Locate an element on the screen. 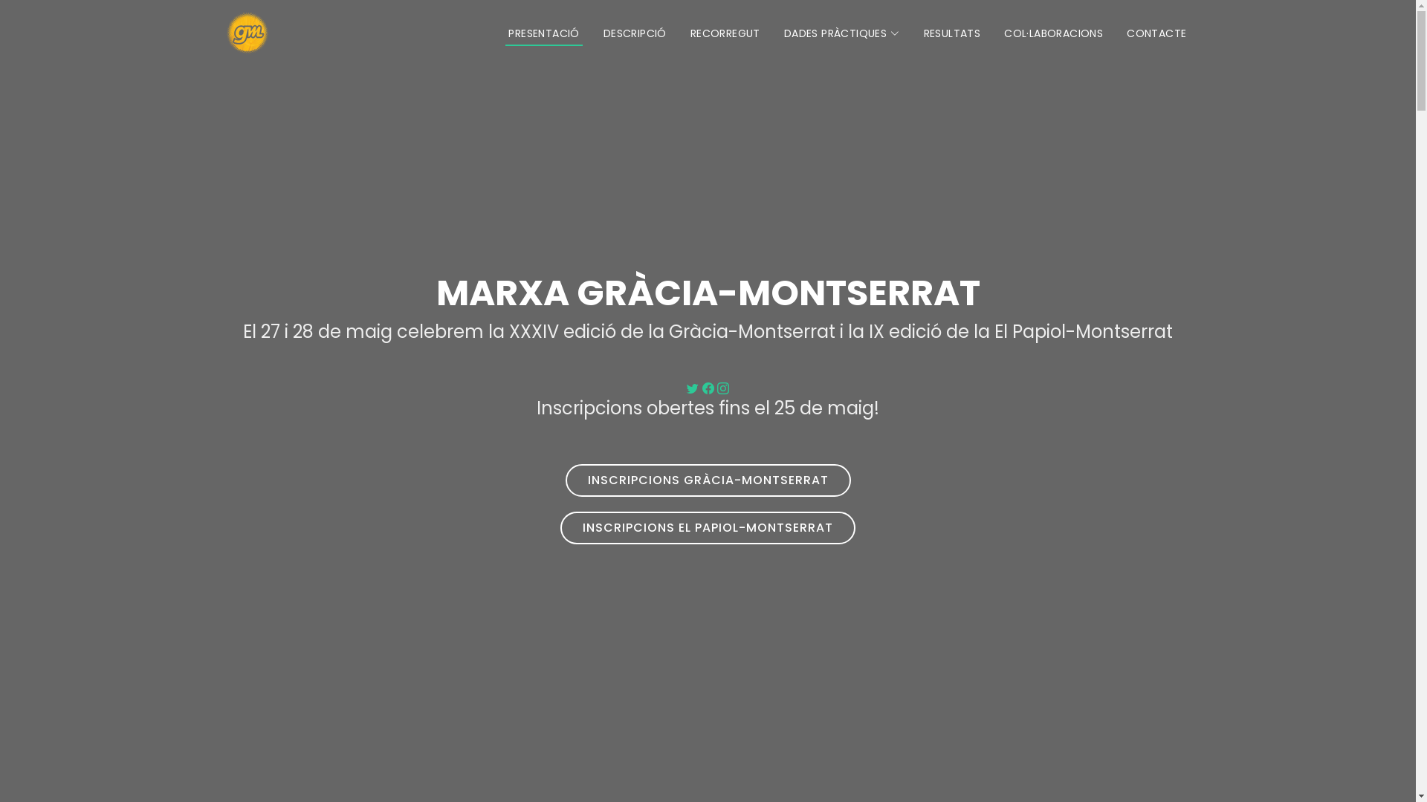  CONTACTE is located at coordinates (1156, 33).